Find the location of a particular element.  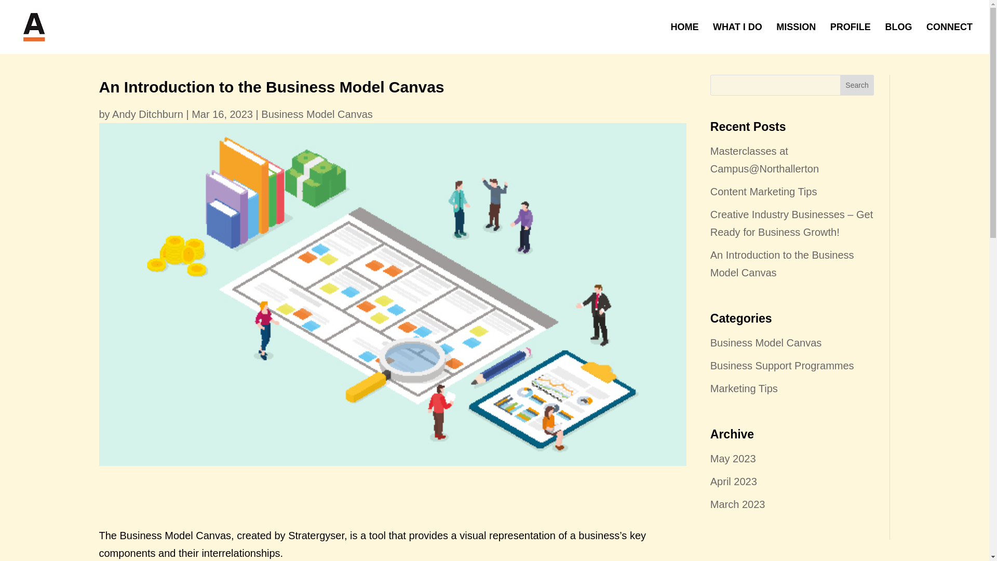

May 2023 is located at coordinates (733, 458).